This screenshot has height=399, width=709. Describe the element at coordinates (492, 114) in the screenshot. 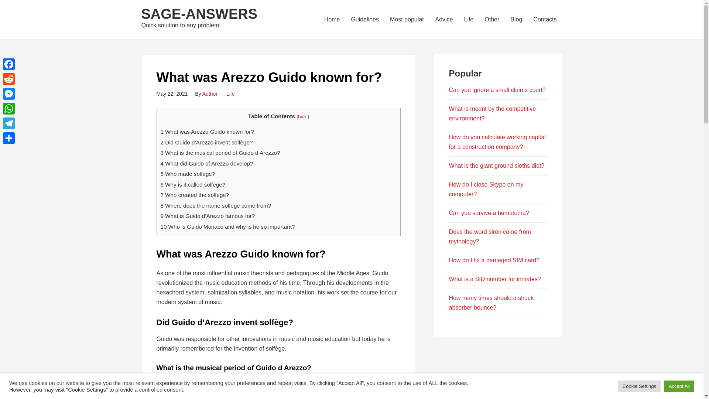

I see `What is meant by the competitive environment?` at that location.